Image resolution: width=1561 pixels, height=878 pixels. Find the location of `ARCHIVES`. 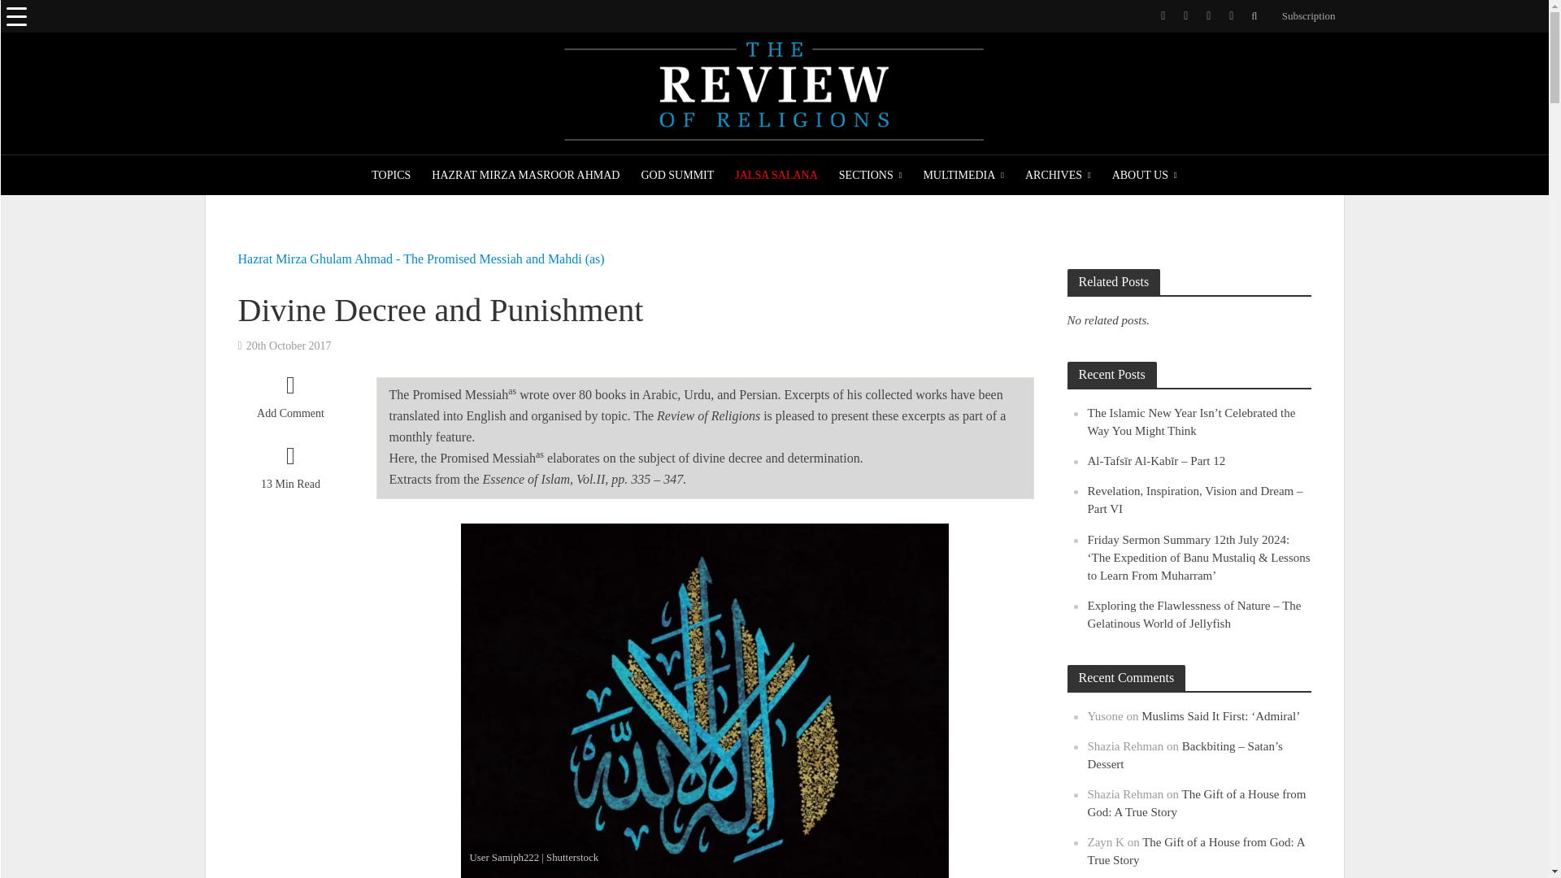

ARCHIVES is located at coordinates (1059, 176).